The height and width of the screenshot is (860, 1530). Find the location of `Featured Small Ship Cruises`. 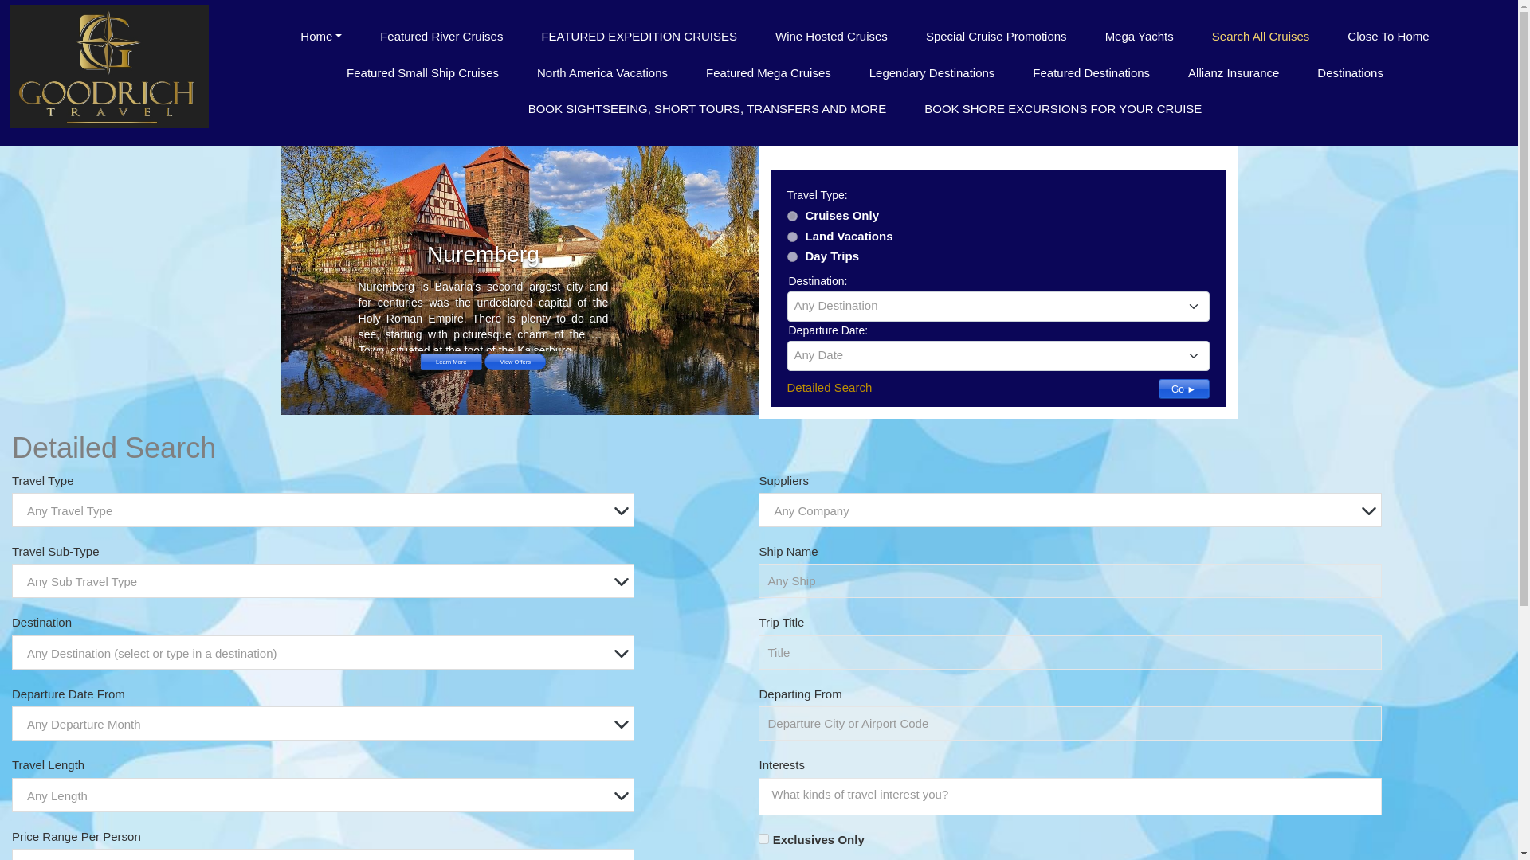

Featured Small Ship Cruises is located at coordinates (422, 73).